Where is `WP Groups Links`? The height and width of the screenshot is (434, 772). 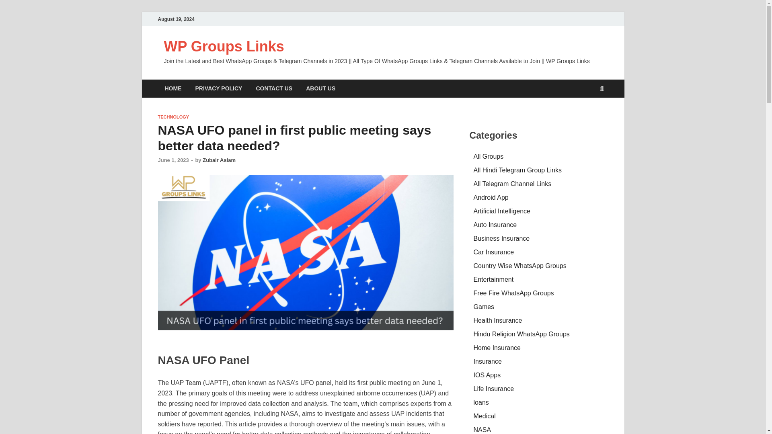 WP Groups Links is located at coordinates (224, 47).